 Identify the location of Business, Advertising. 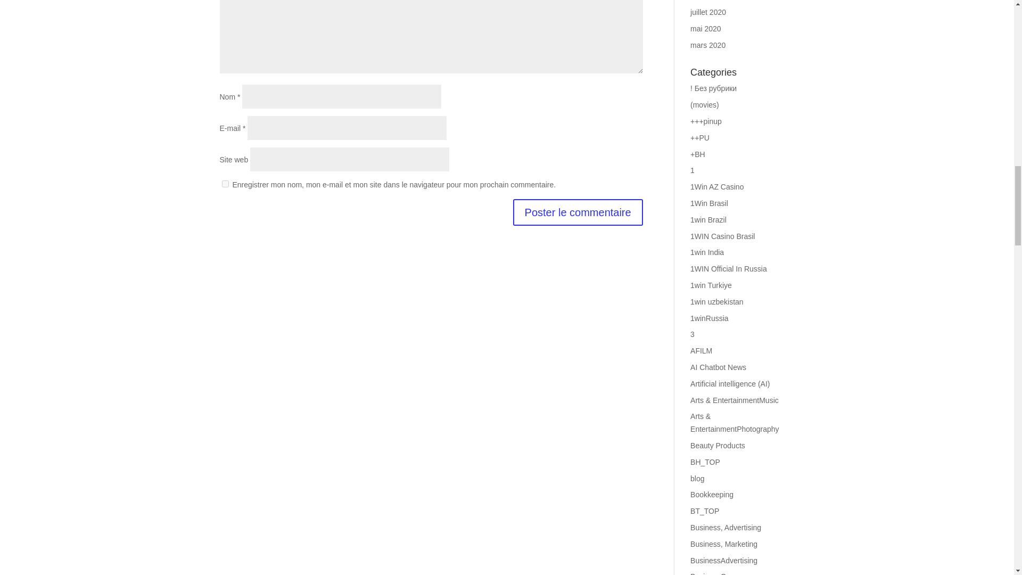
(726, 527).